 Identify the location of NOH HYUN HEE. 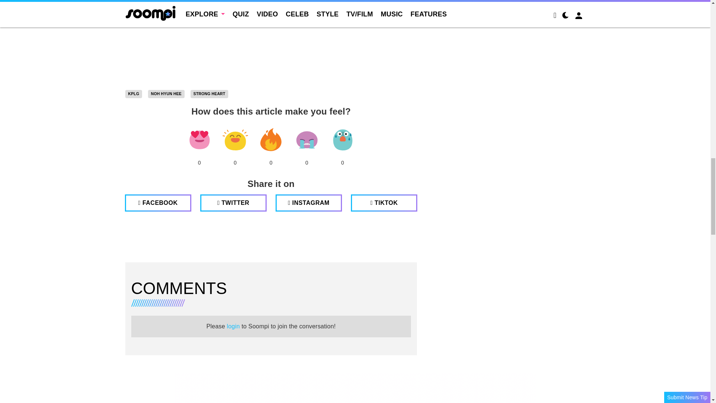
(166, 94).